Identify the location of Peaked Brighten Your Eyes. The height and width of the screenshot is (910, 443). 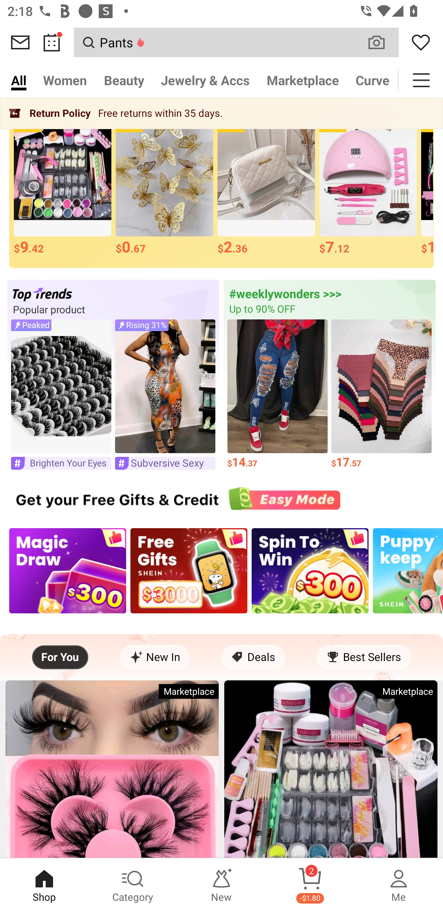
(61, 394).